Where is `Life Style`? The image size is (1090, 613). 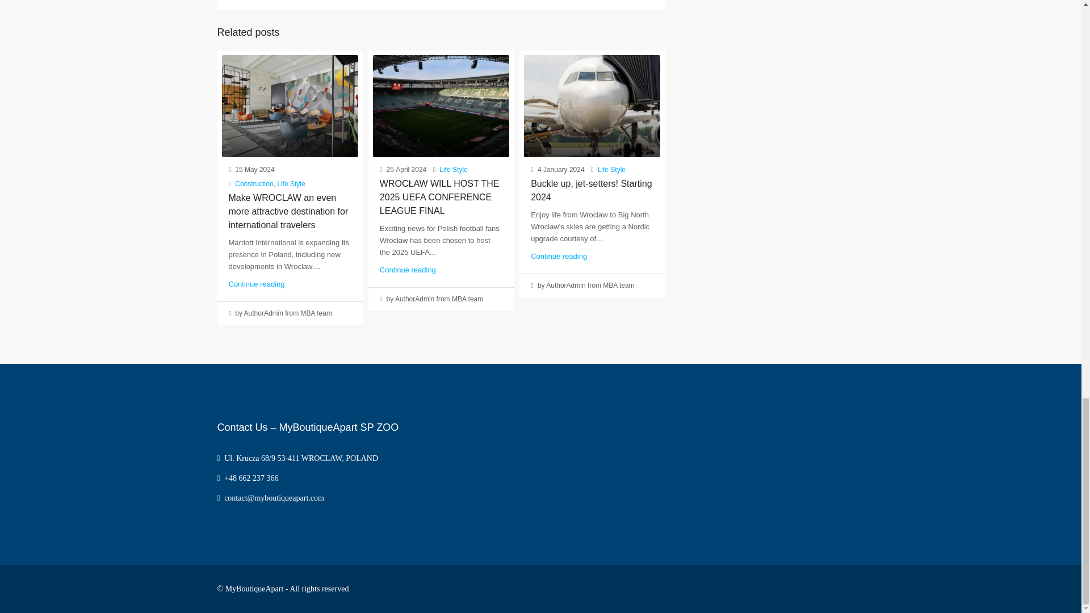
Life Style is located at coordinates (611, 169).